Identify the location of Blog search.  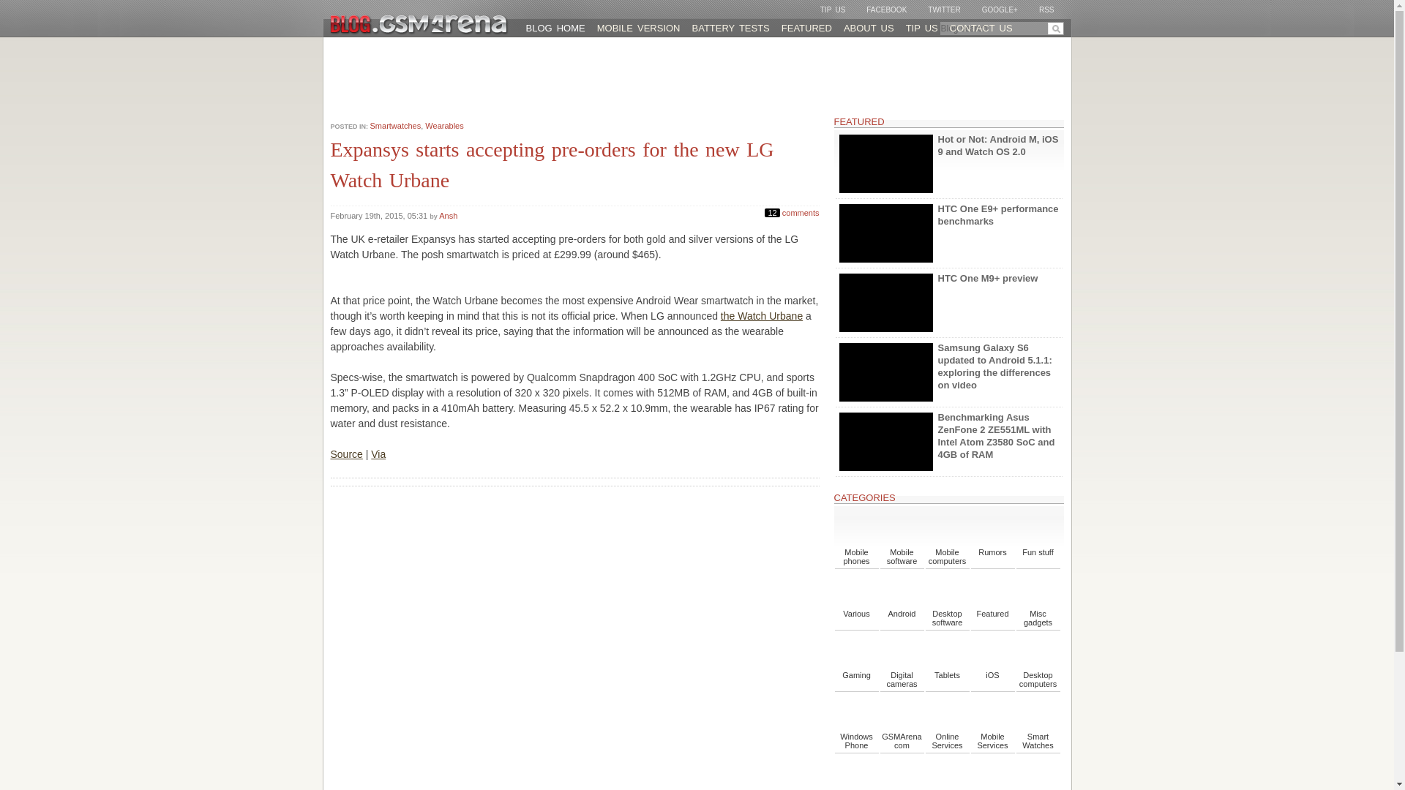
(1001, 28).